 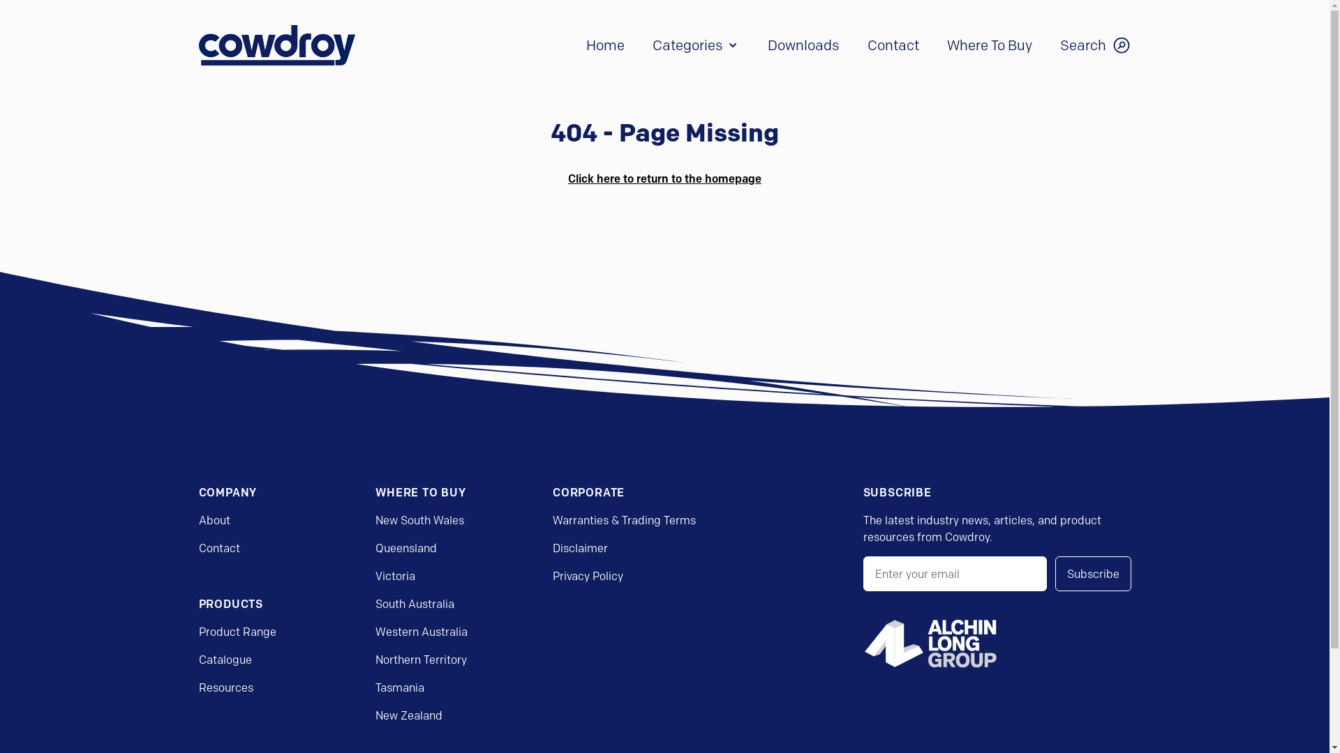 I want to click on Queensland, so click(x=406, y=548).